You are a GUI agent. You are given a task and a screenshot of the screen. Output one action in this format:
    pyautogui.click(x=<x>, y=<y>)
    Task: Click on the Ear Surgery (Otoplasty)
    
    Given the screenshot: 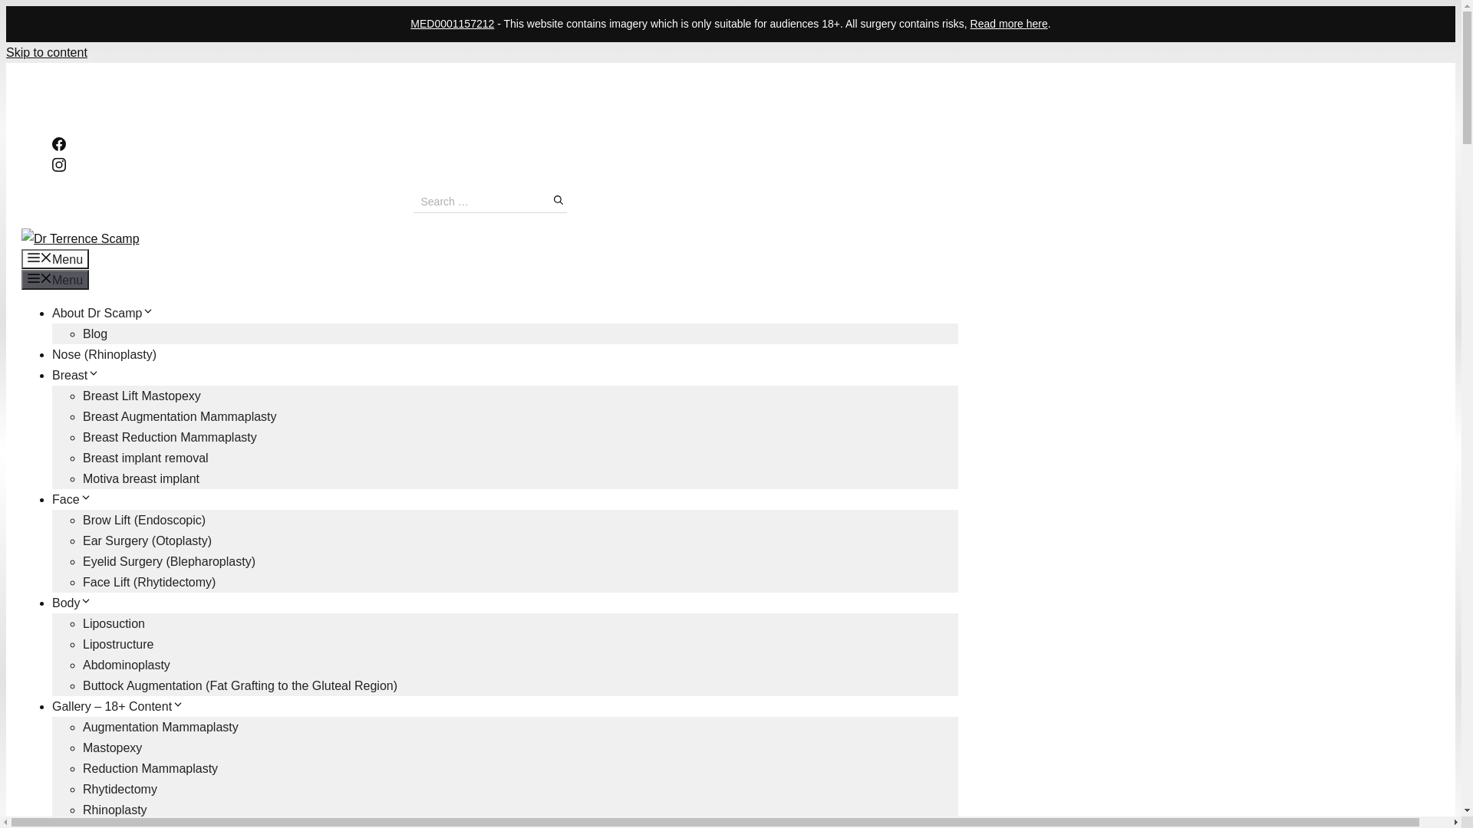 What is the action you would take?
    pyautogui.click(x=147, y=541)
    